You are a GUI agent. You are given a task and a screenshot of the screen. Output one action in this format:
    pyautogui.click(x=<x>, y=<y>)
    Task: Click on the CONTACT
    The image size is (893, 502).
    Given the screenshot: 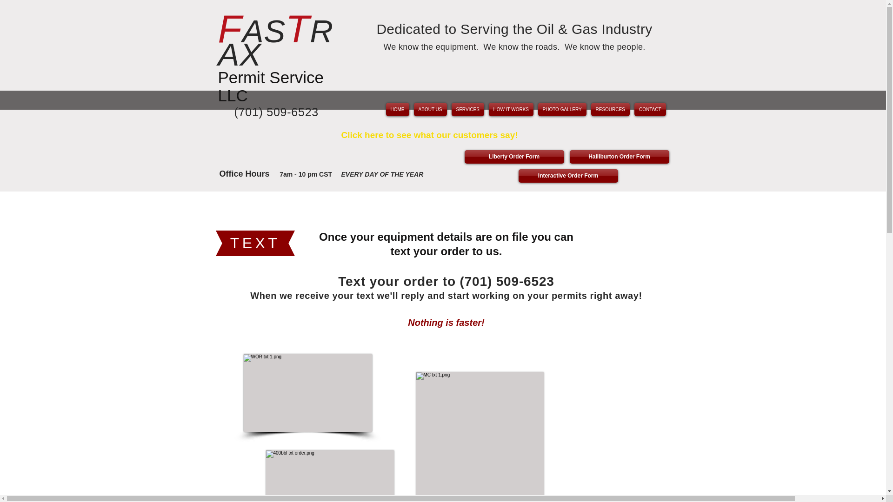 What is the action you would take?
    pyautogui.click(x=648, y=109)
    